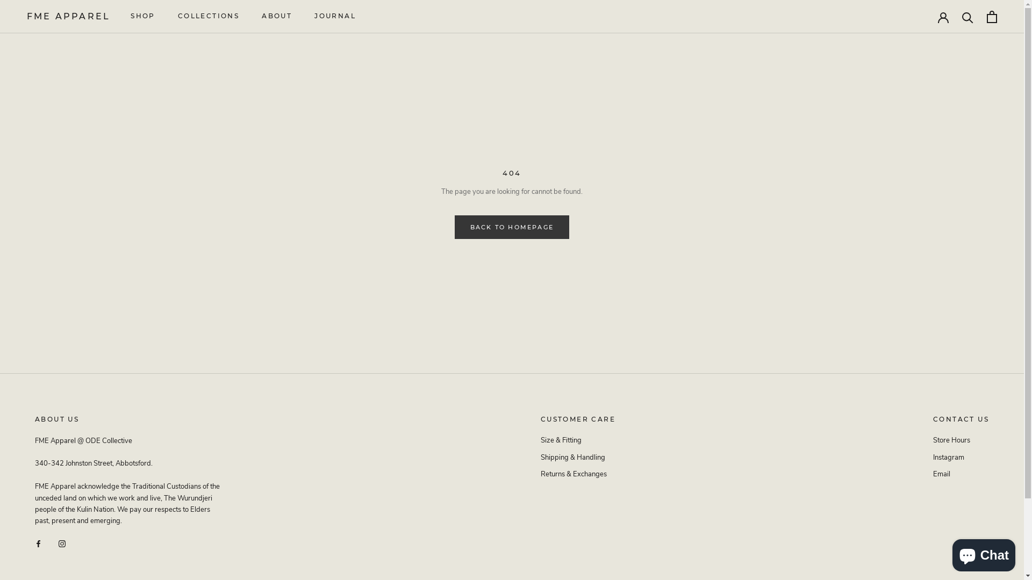 Image resolution: width=1032 pixels, height=580 pixels. I want to click on Email, so click(961, 475).